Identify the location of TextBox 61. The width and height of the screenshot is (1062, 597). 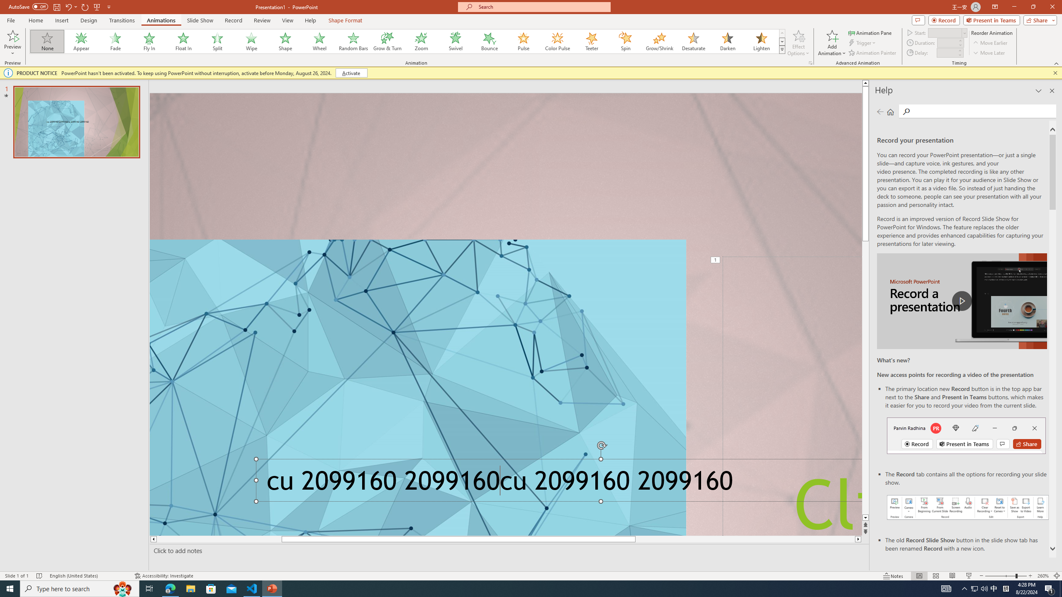
(556, 483).